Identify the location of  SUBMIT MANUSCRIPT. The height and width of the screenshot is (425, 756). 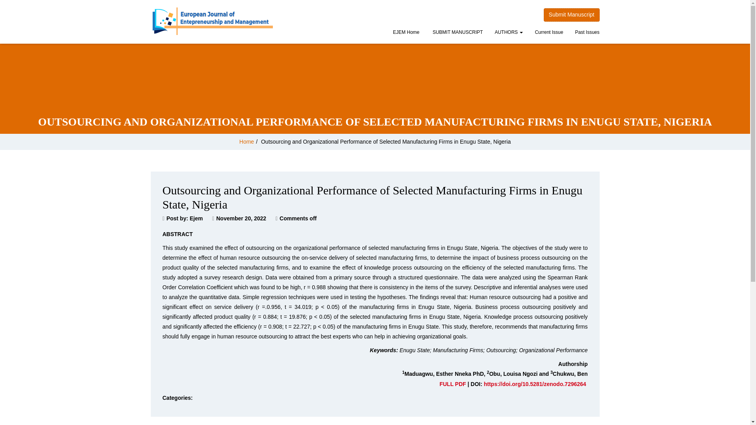
(457, 33).